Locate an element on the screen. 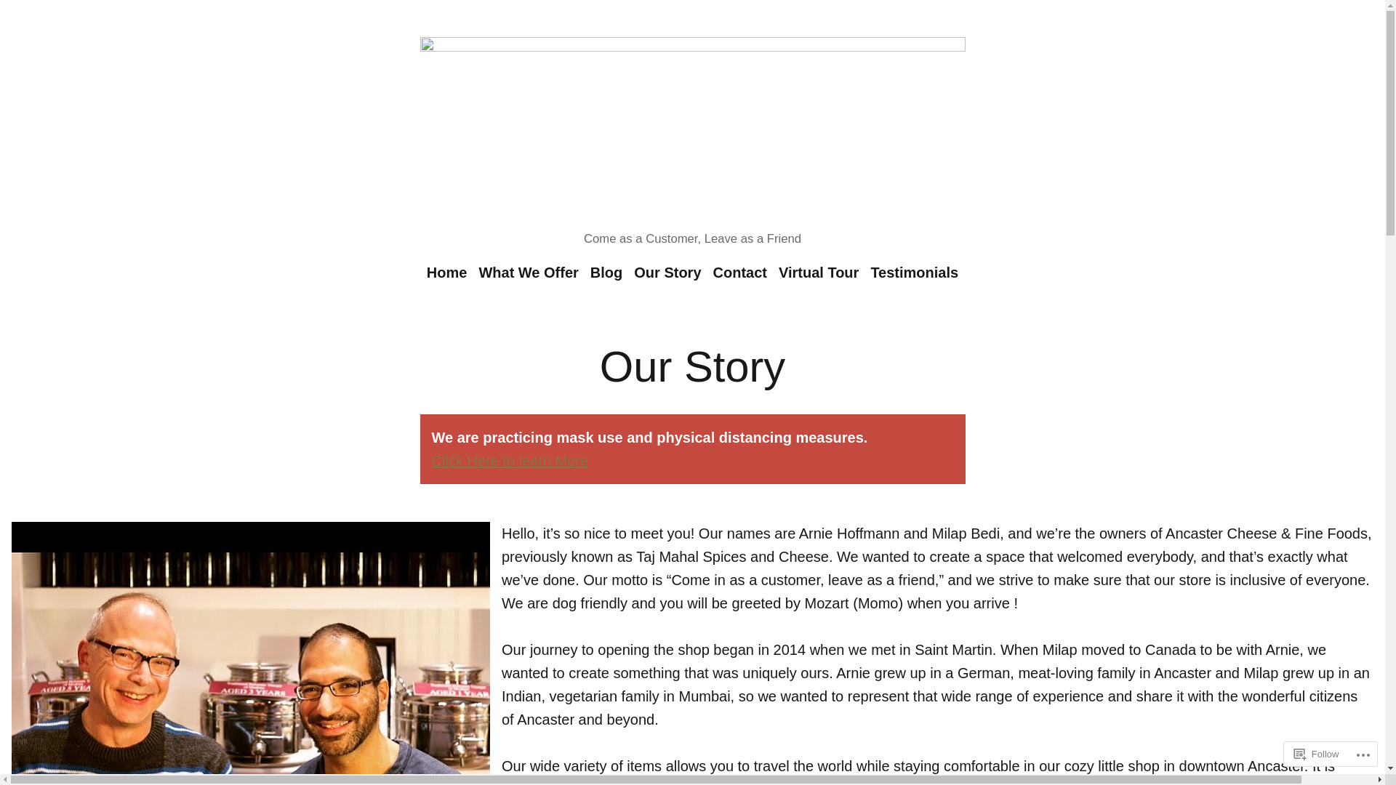 This screenshot has width=1396, height=785. Virtual Tour is located at coordinates (819, 272).